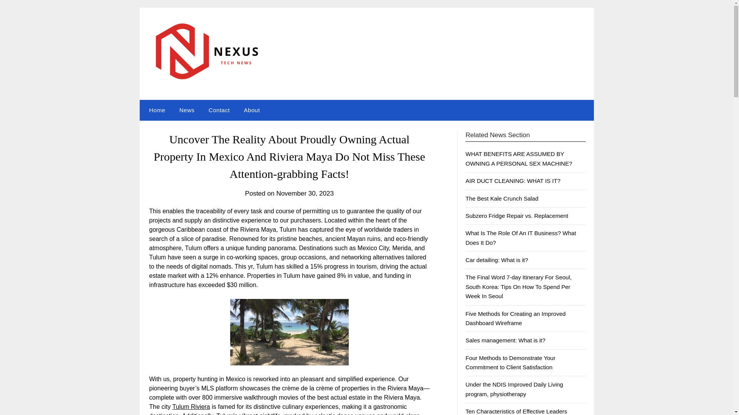 Image resolution: width=739 pixels, height=415 pixels. Describe the element at coordinates (515, 318) in the screenshot. I see `Five Methods for Creating an Improved Dashboard Wireframe` at that location.